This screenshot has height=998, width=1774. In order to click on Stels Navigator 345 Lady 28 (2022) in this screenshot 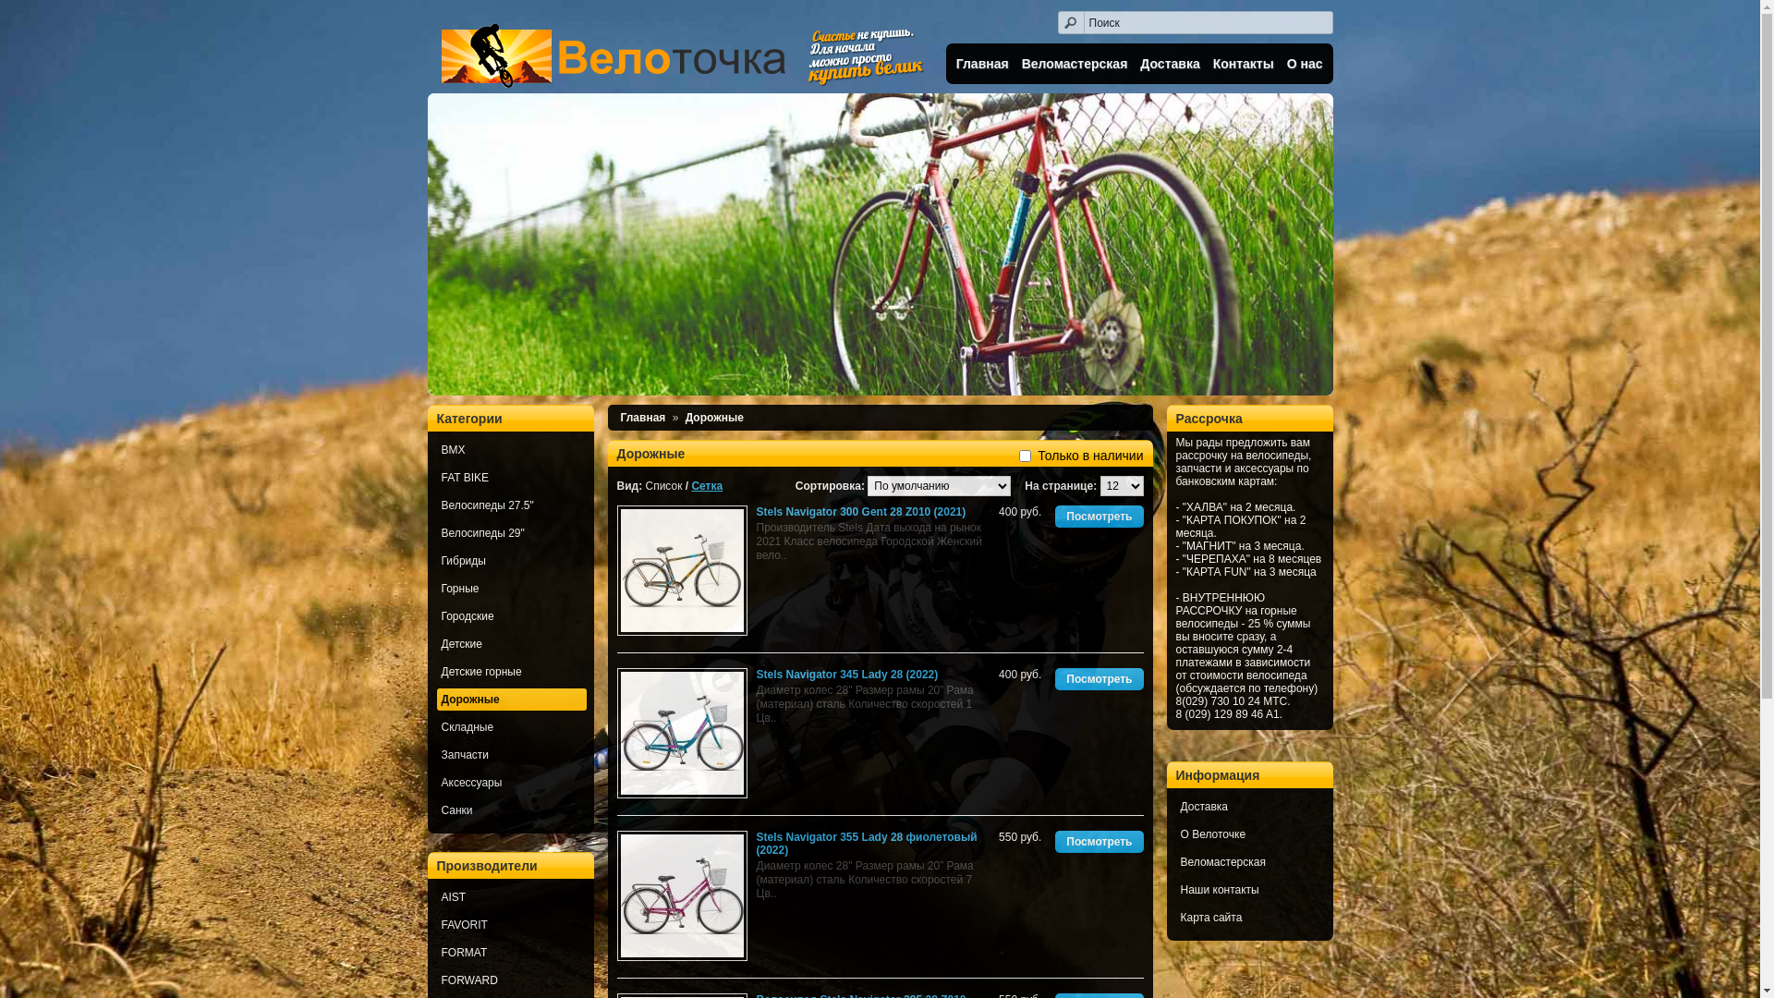, I will do `click(682, 734)`.